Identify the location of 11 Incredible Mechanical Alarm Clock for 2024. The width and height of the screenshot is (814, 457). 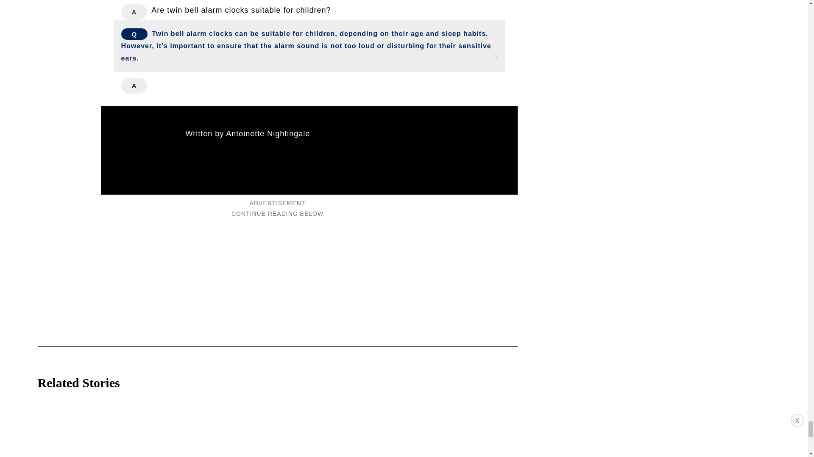
(460, 427).